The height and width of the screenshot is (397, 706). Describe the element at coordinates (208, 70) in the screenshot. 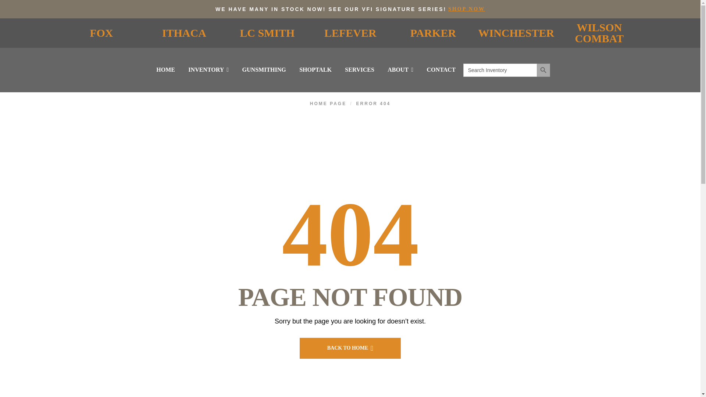

I see `INVENTORY` at that location.